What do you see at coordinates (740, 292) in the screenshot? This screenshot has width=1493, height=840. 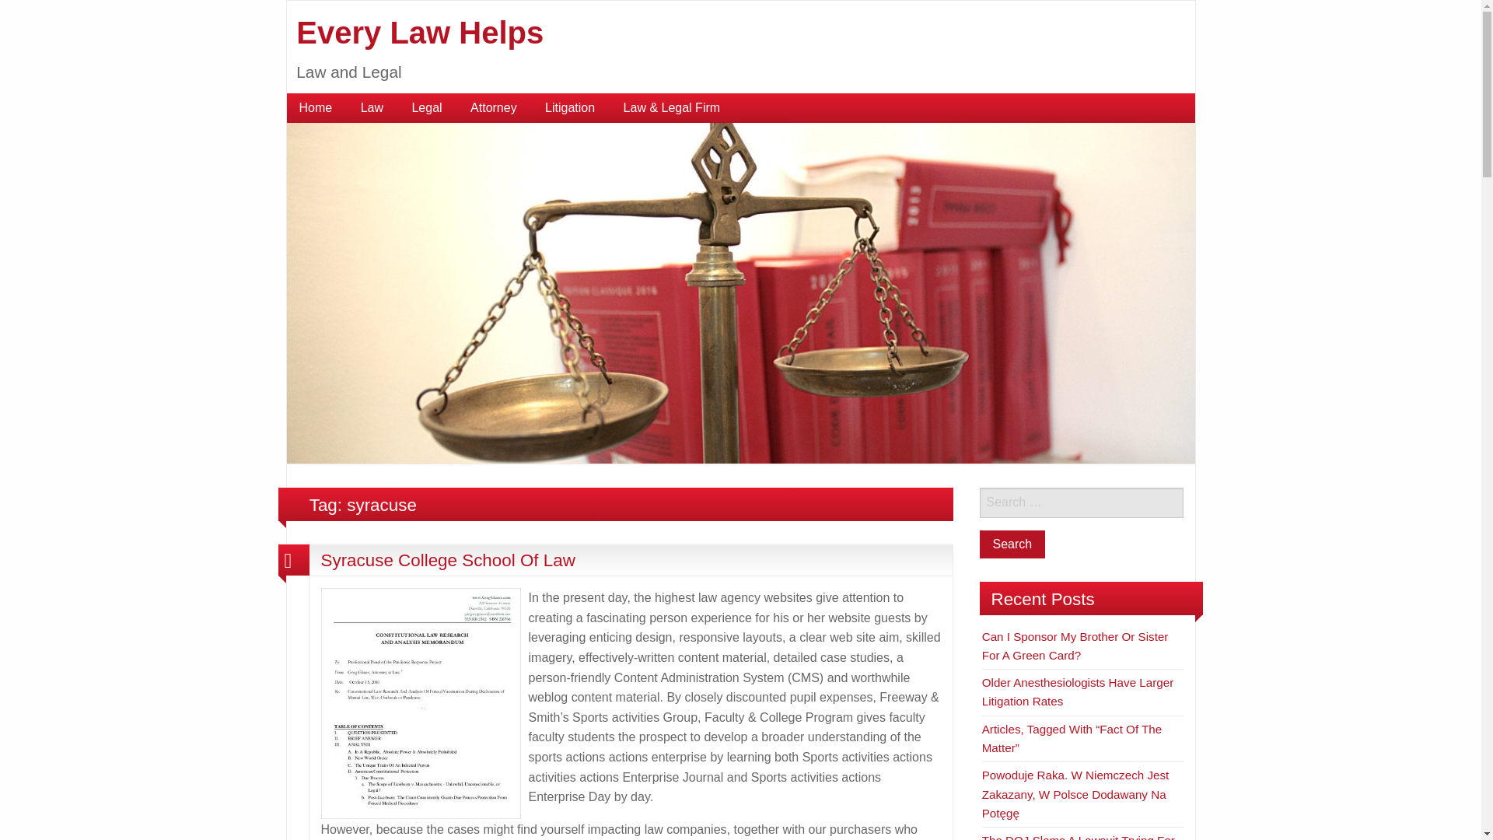 I see `Every Law Helps` at bounding box center [740, 292].